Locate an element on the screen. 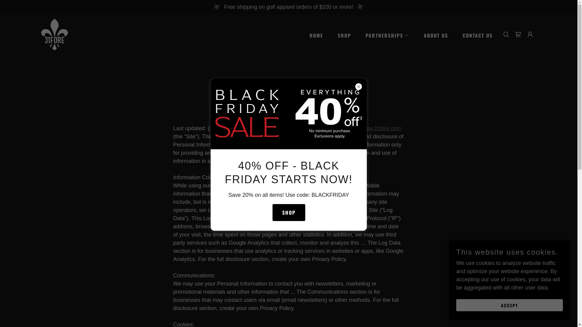 The image size is (582, 327). ABOUT US is located at coordinates (433, 35).